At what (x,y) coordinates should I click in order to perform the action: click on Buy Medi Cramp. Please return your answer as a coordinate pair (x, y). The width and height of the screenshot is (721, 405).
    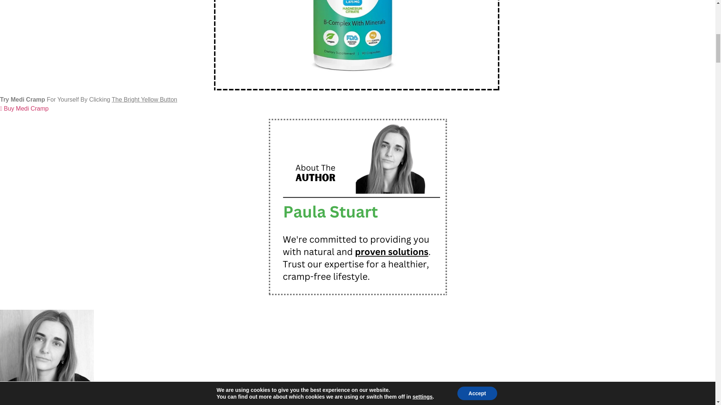
    Looking at the image, I should click on (24, 108).